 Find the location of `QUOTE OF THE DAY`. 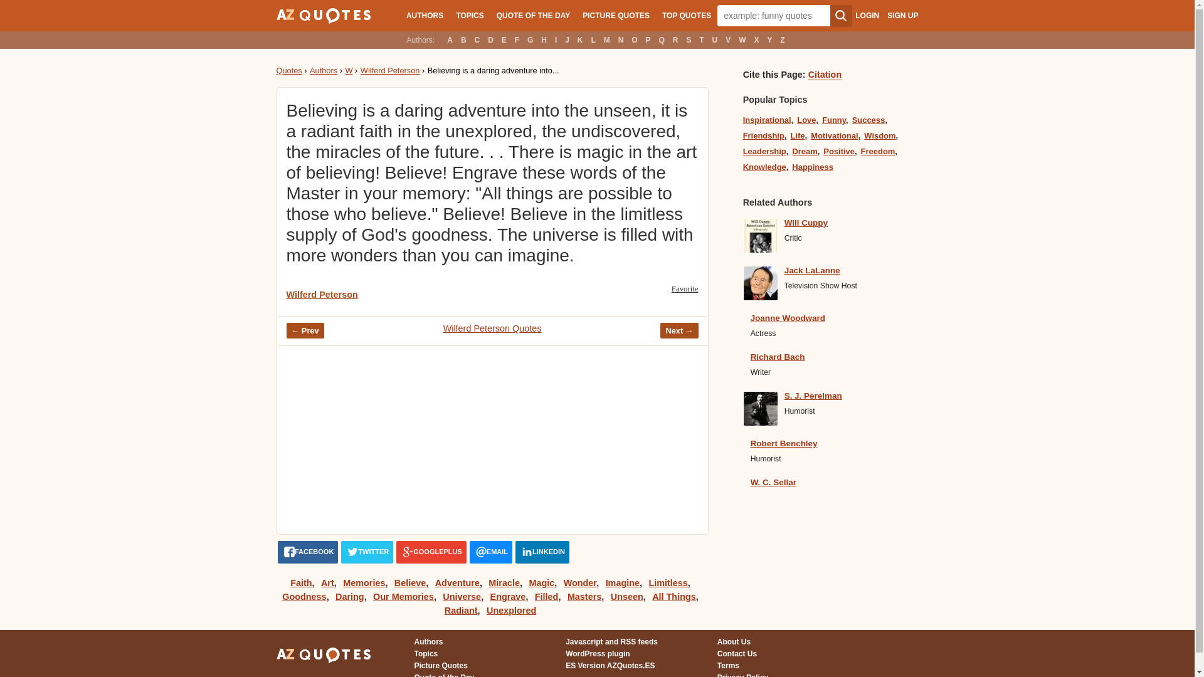

QUOTE OF THE DAY is located at coordinates (533, 15).